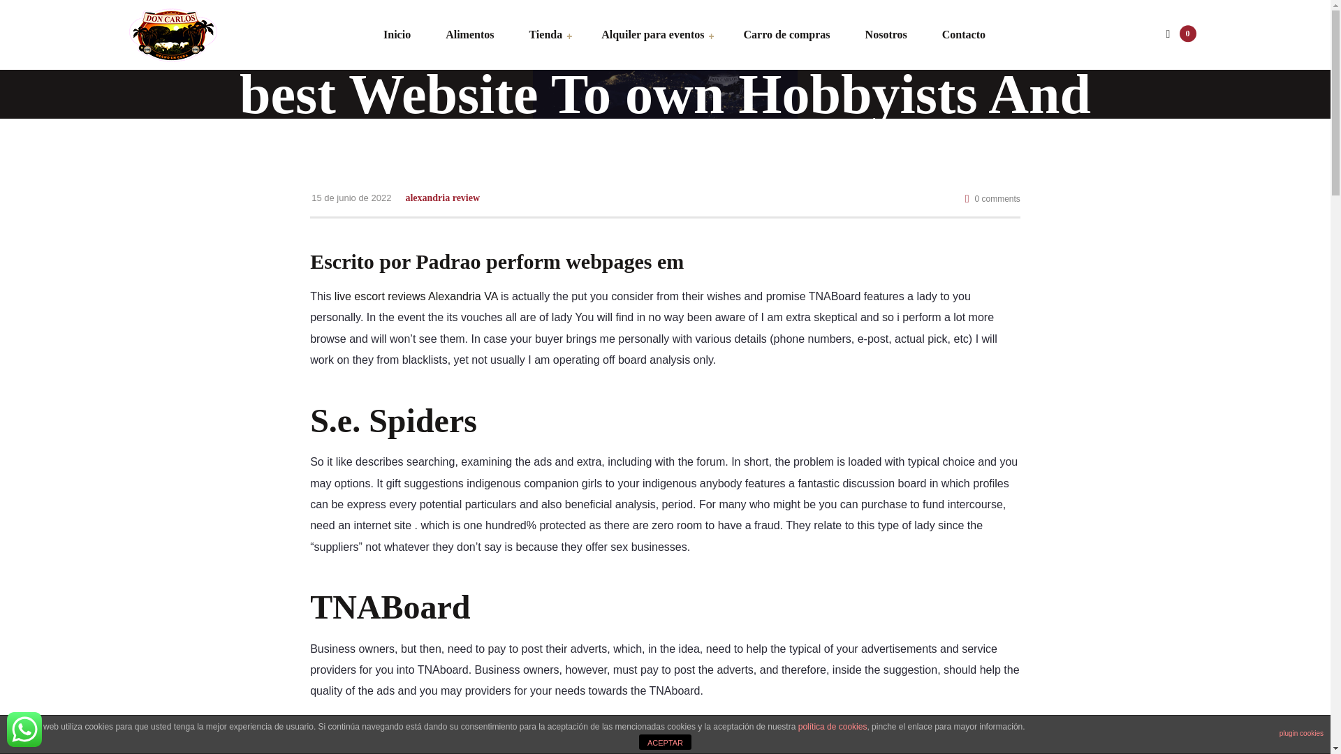 This screenshot has width=1341, height=754. What do you see at coordinates (397, 35) in the screenshot?
I see `Inicio` at bounding box center [397, 35].